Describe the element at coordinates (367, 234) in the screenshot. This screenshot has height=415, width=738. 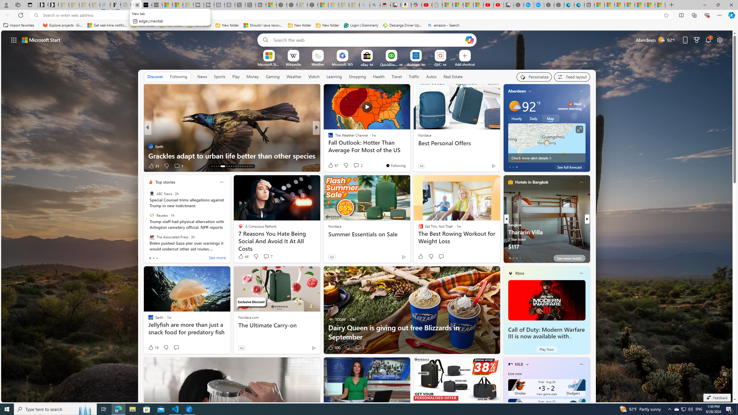
I see `Summer Essentials on Sale` at that location.